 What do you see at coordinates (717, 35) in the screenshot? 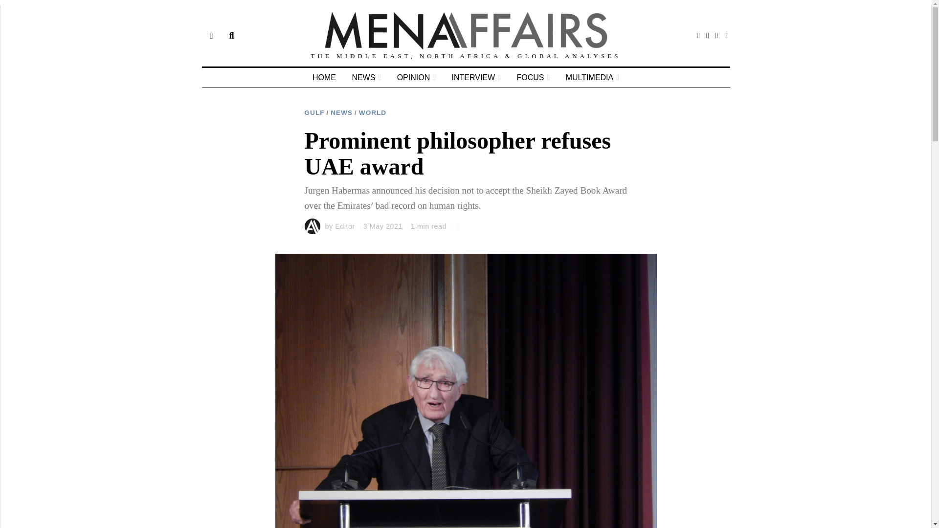
I see `Instagram` at bounding box center [717, 35].